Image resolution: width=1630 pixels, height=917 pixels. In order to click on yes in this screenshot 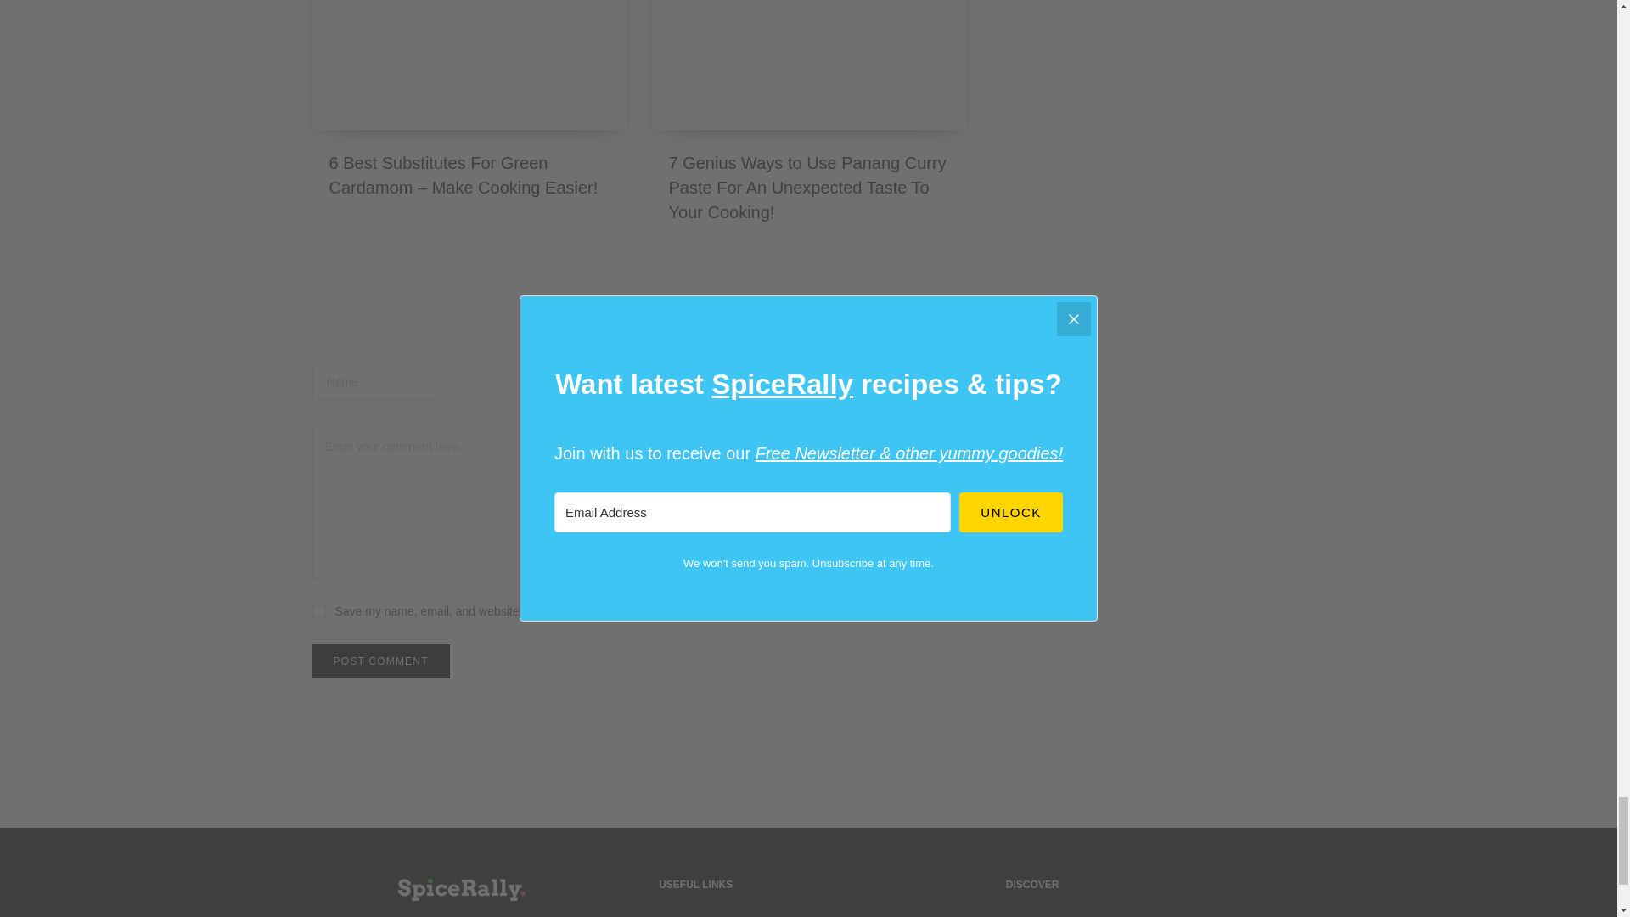, I will do `click(319, 610)`.